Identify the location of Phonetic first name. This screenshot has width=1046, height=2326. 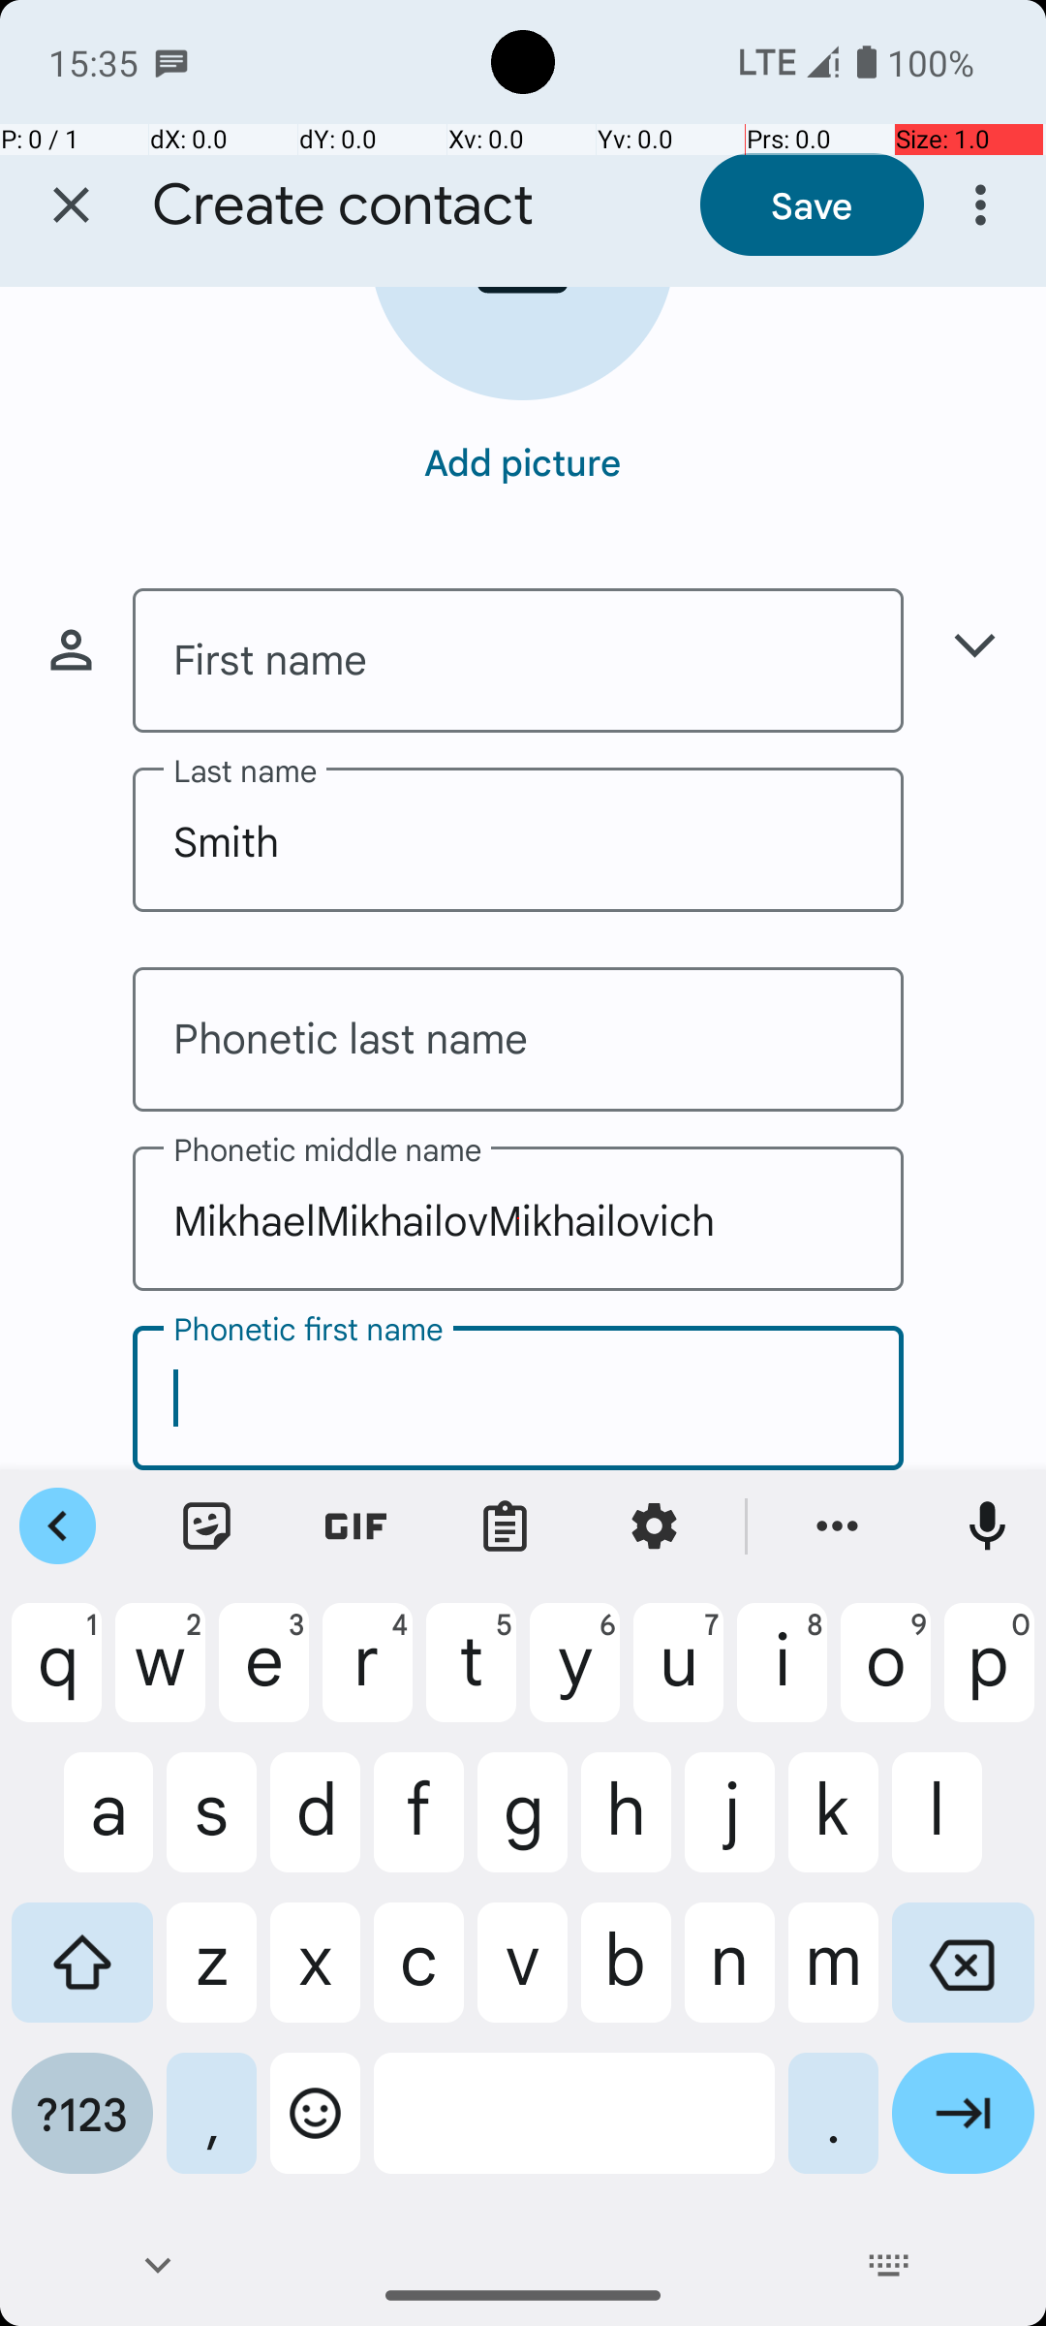
(518, 1398).